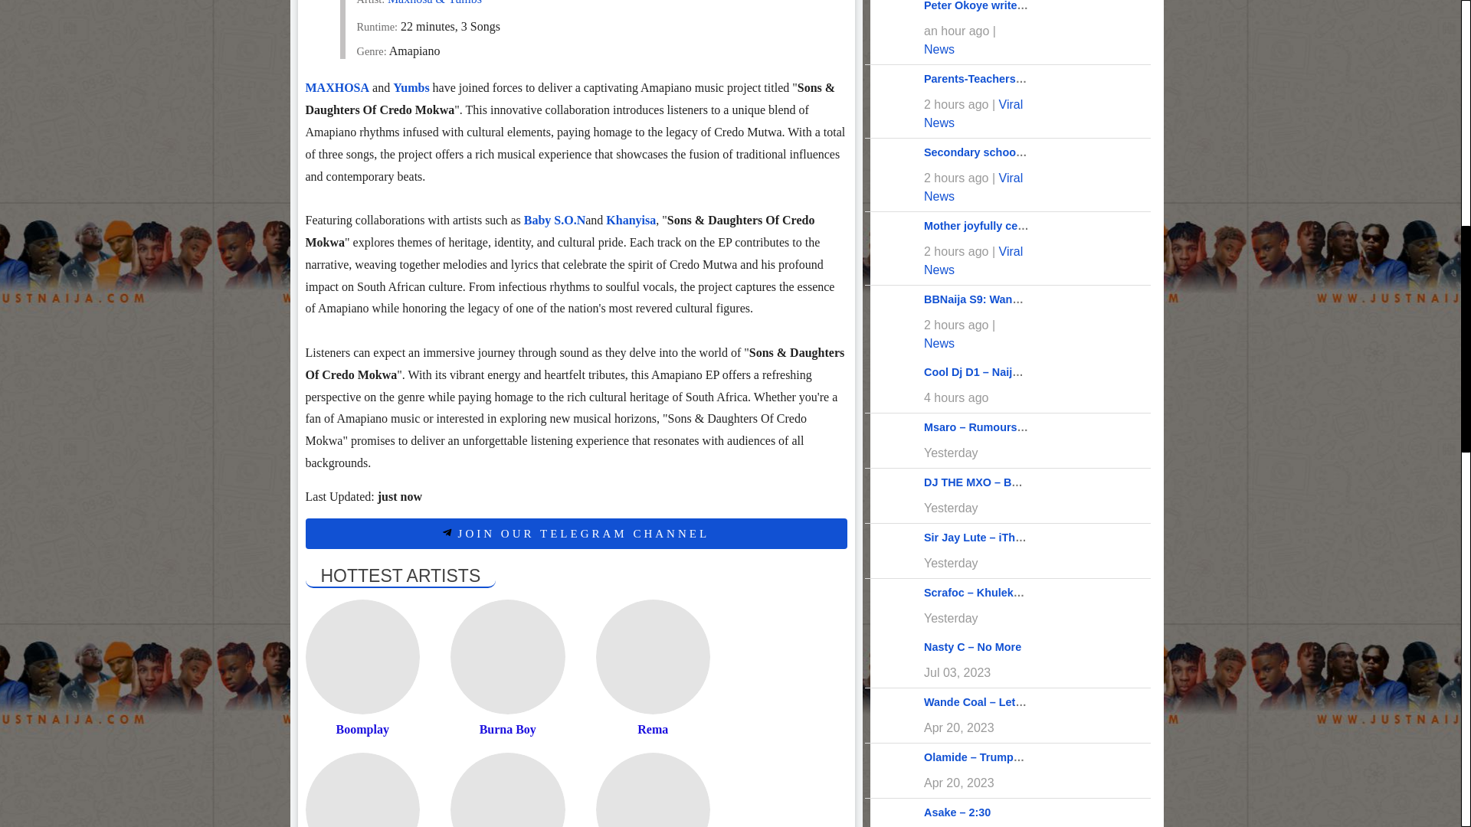 The width and height of the screenshot is (1471, 827). I want to click on Boomplay, so click(362, 657).